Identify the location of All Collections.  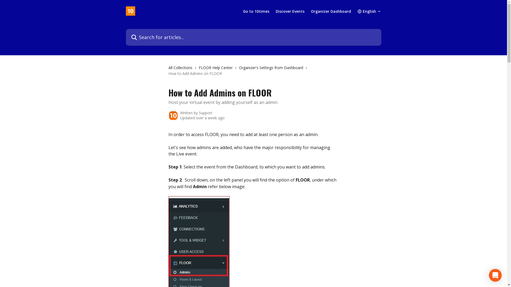
(181, 68).